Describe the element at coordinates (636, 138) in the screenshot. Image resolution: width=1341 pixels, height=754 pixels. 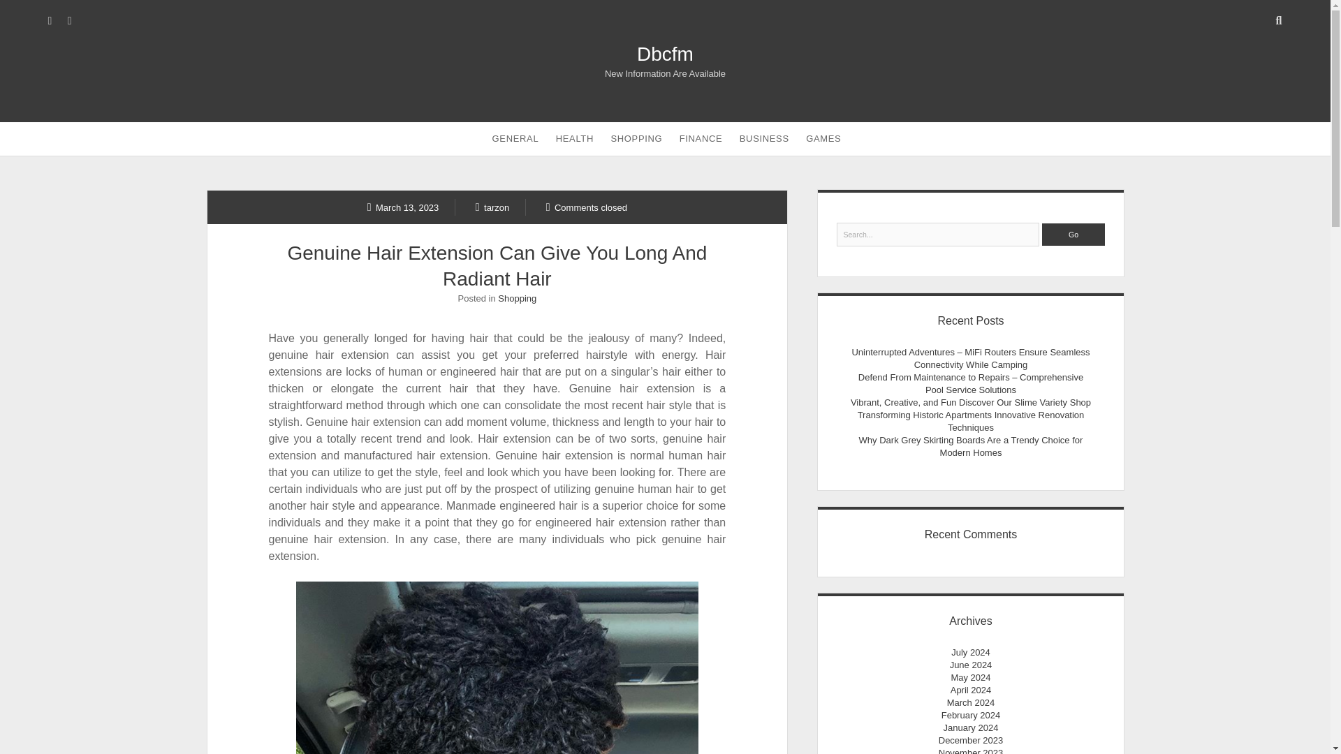
I see `SHOPPING` at that location.